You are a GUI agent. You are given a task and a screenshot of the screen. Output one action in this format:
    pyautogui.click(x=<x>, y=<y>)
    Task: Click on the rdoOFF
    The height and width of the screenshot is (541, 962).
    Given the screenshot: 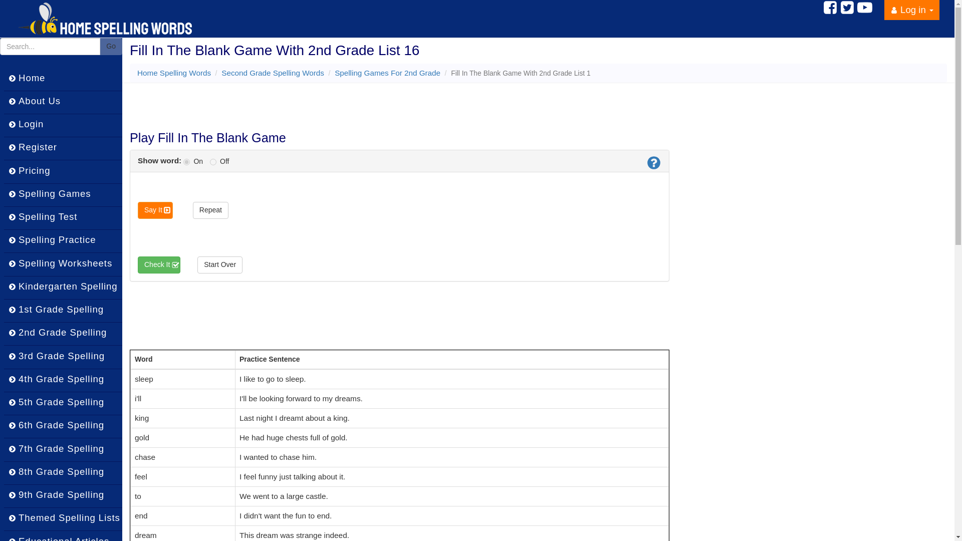 What is the action you would take?
    pyautogui.click(x=213, y=162)
    